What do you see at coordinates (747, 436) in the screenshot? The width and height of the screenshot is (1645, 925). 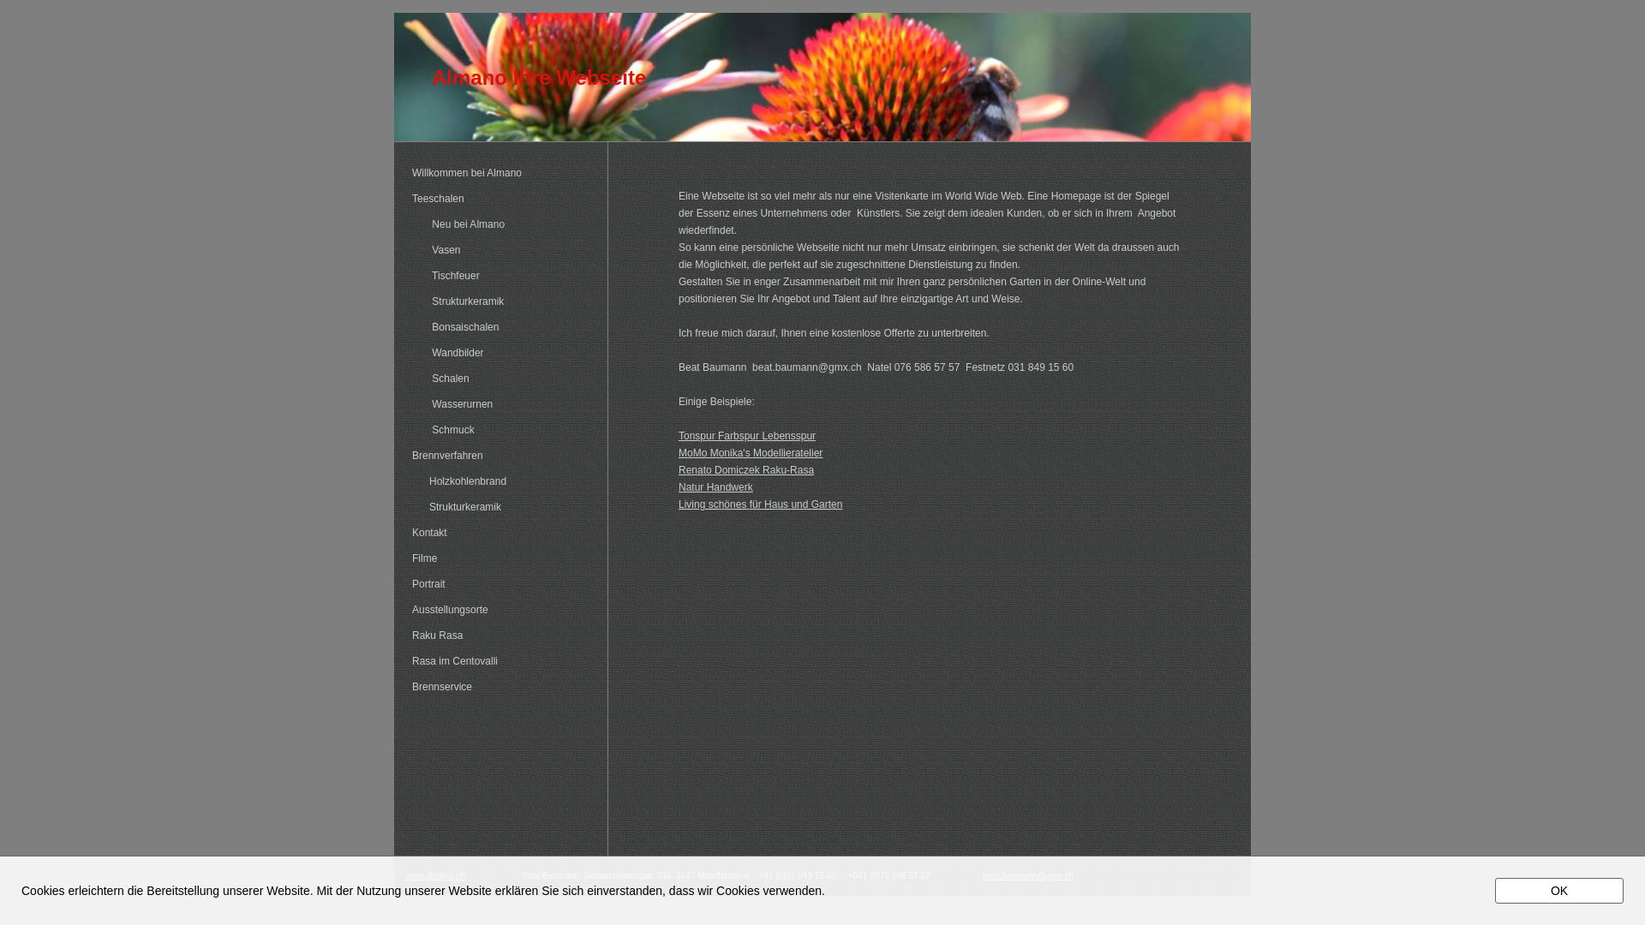 I see `Tonspur Farbspur Lebensspur` at bounding box center [747, 436].